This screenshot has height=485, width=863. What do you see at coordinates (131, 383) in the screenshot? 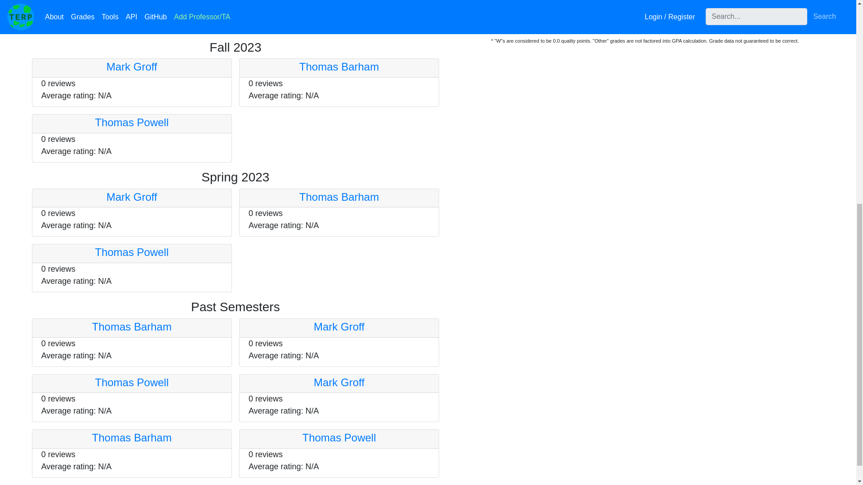
I see `Thomas Powell` at bounding box center [131, 383].